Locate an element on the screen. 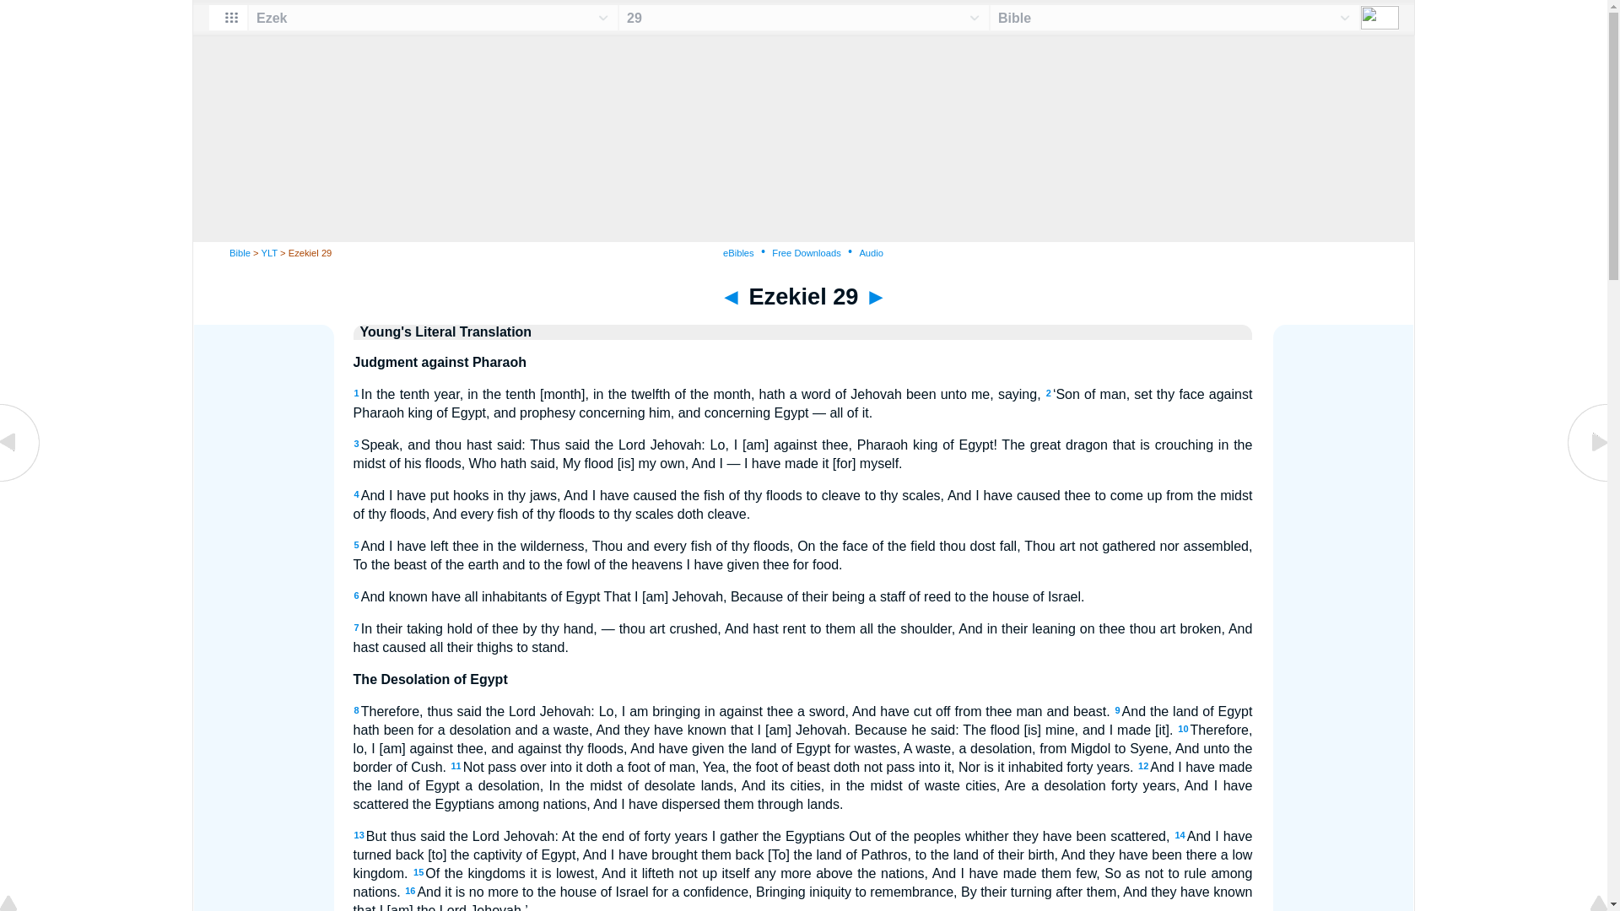 The image size is (1620, 911). 11 is located at coordinates (455, 765).